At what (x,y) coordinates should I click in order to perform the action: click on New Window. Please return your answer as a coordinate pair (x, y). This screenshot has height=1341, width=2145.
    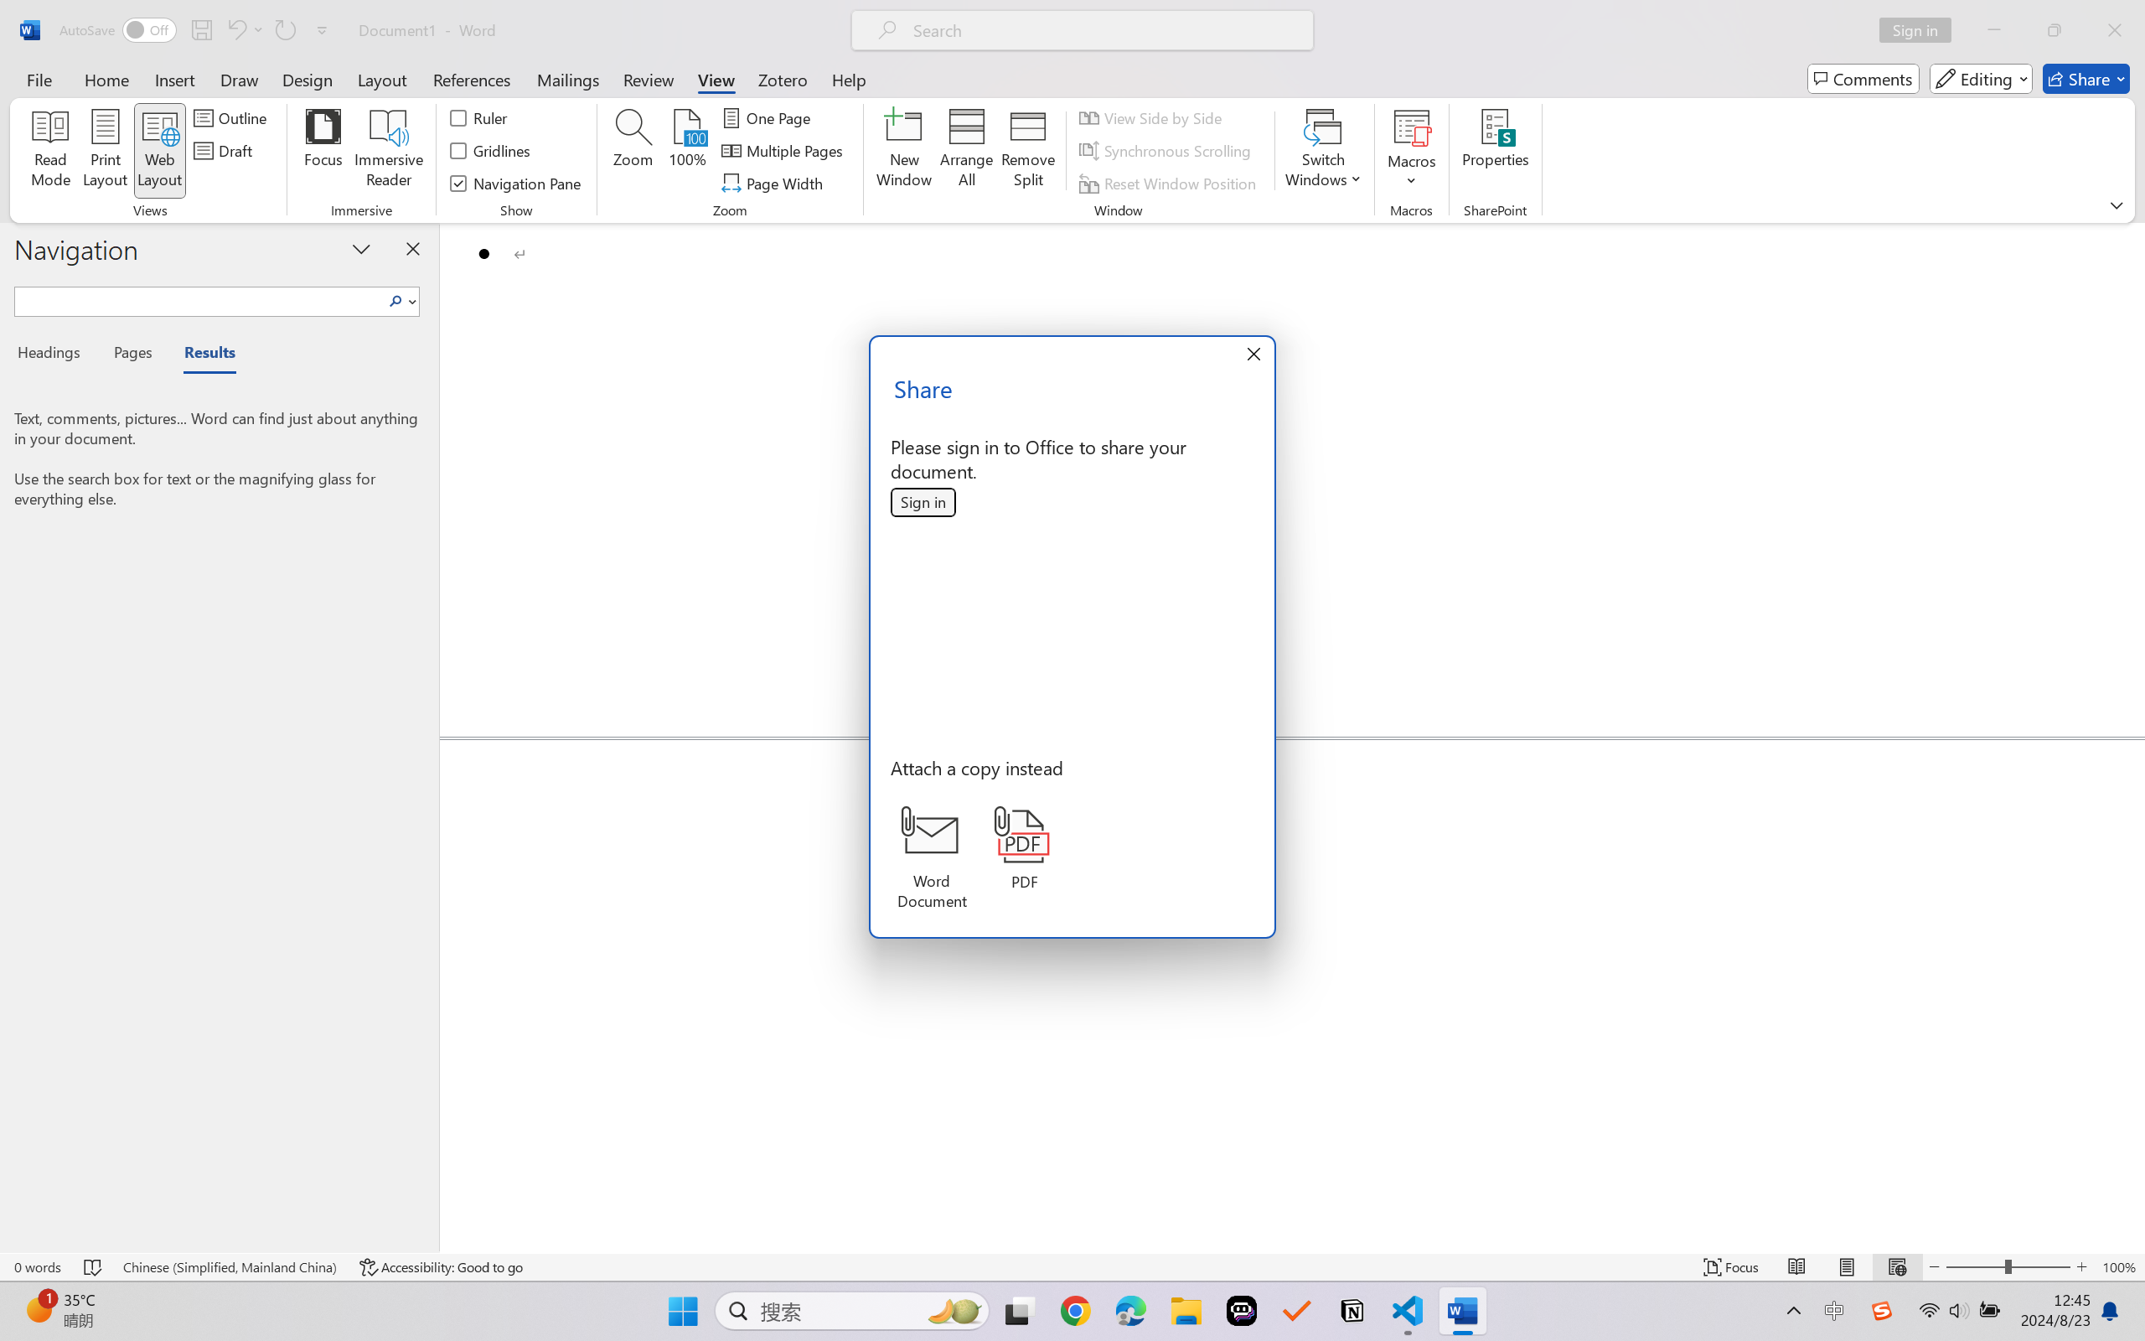
    Looking at the image, I should click on (903, 151).